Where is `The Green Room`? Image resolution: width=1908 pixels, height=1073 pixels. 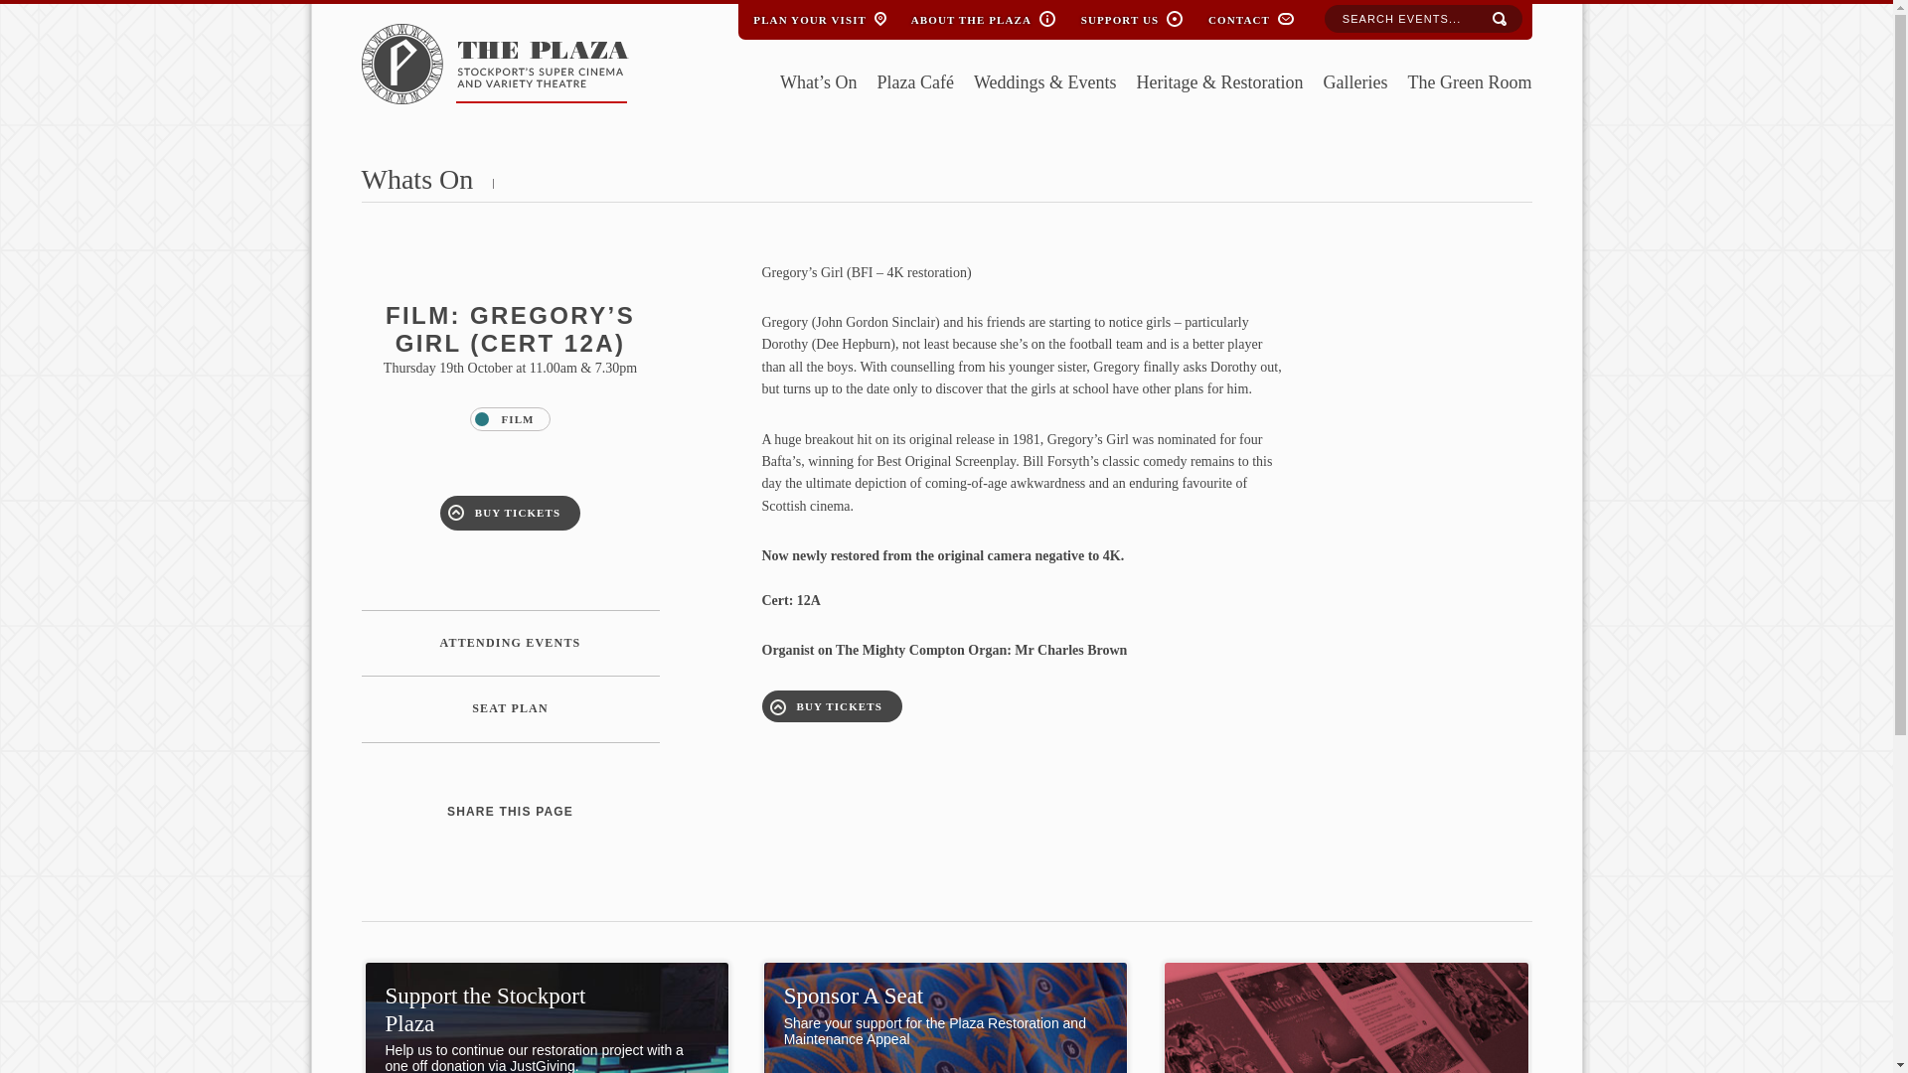 The Green Room is located at coordinates (1469, 83).